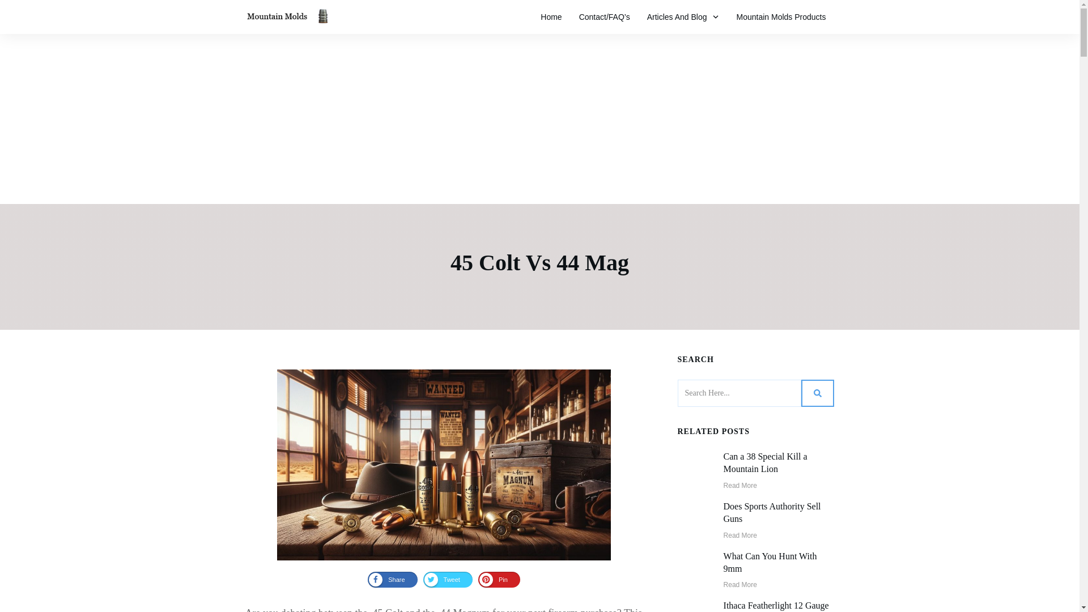 The image size is (1088, 612). What do you see at coordinates (551, 17) in the screenshot?
I see `Home` at bounding box center [551, 17].